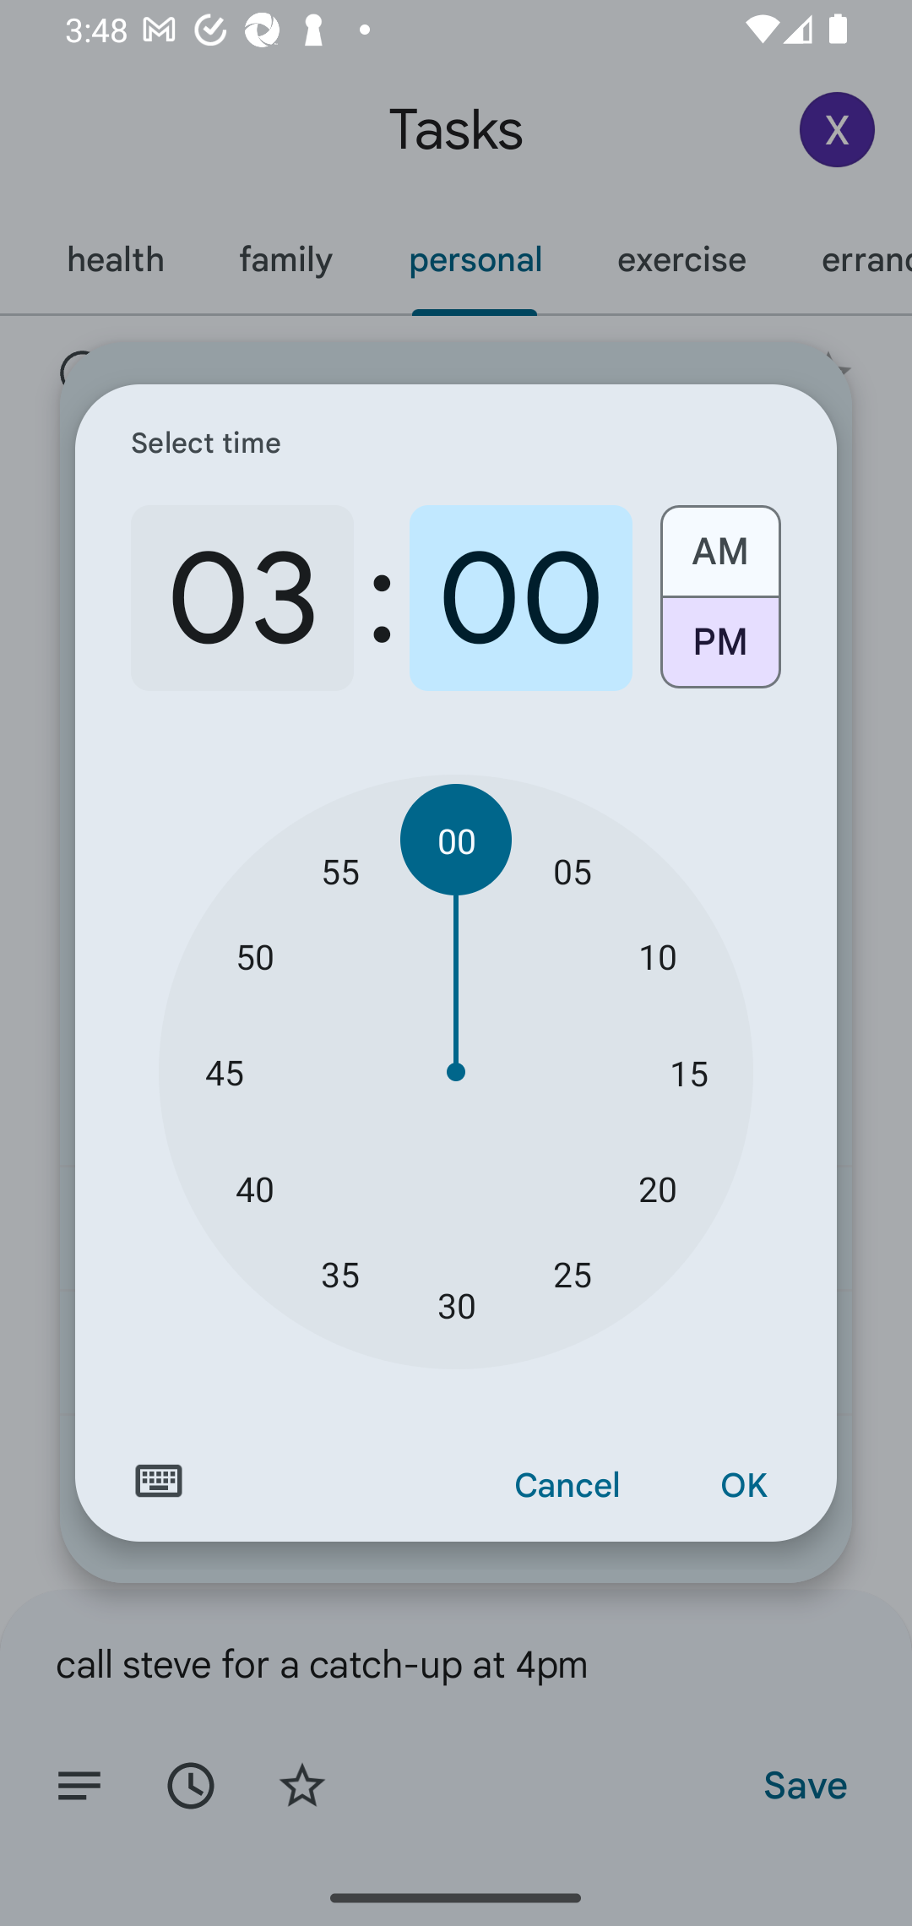 This screenshot has width=912, height=1926. What do you see at coordinates (719, 542) in the screenshot?
I see `AM` at bounding box center [719, 542].